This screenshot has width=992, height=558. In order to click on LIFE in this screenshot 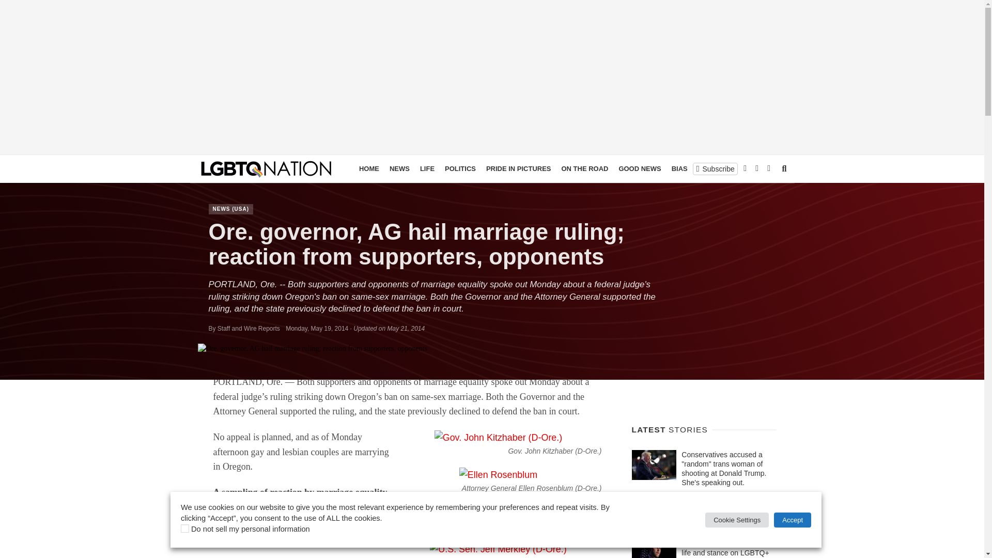, I will do `click(427, 169)`.